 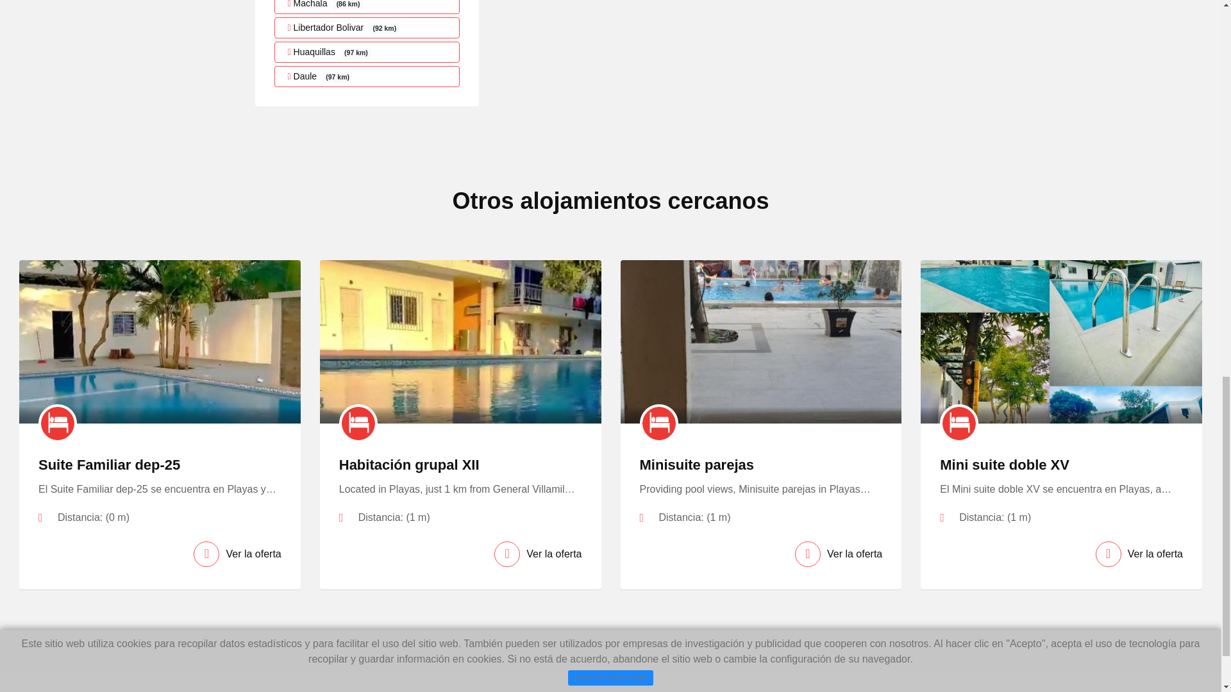 What do you see at coordinates (367, 76) in the screenshot?
I see `Alojamiento Daule` at bounding box center [367, 76].